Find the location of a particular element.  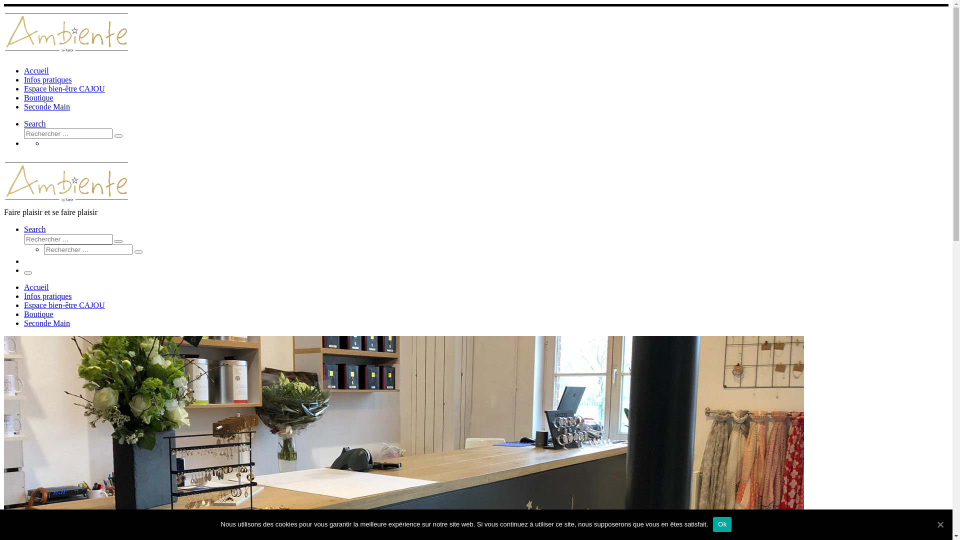

Boutique is located at coordinates (39, 314).